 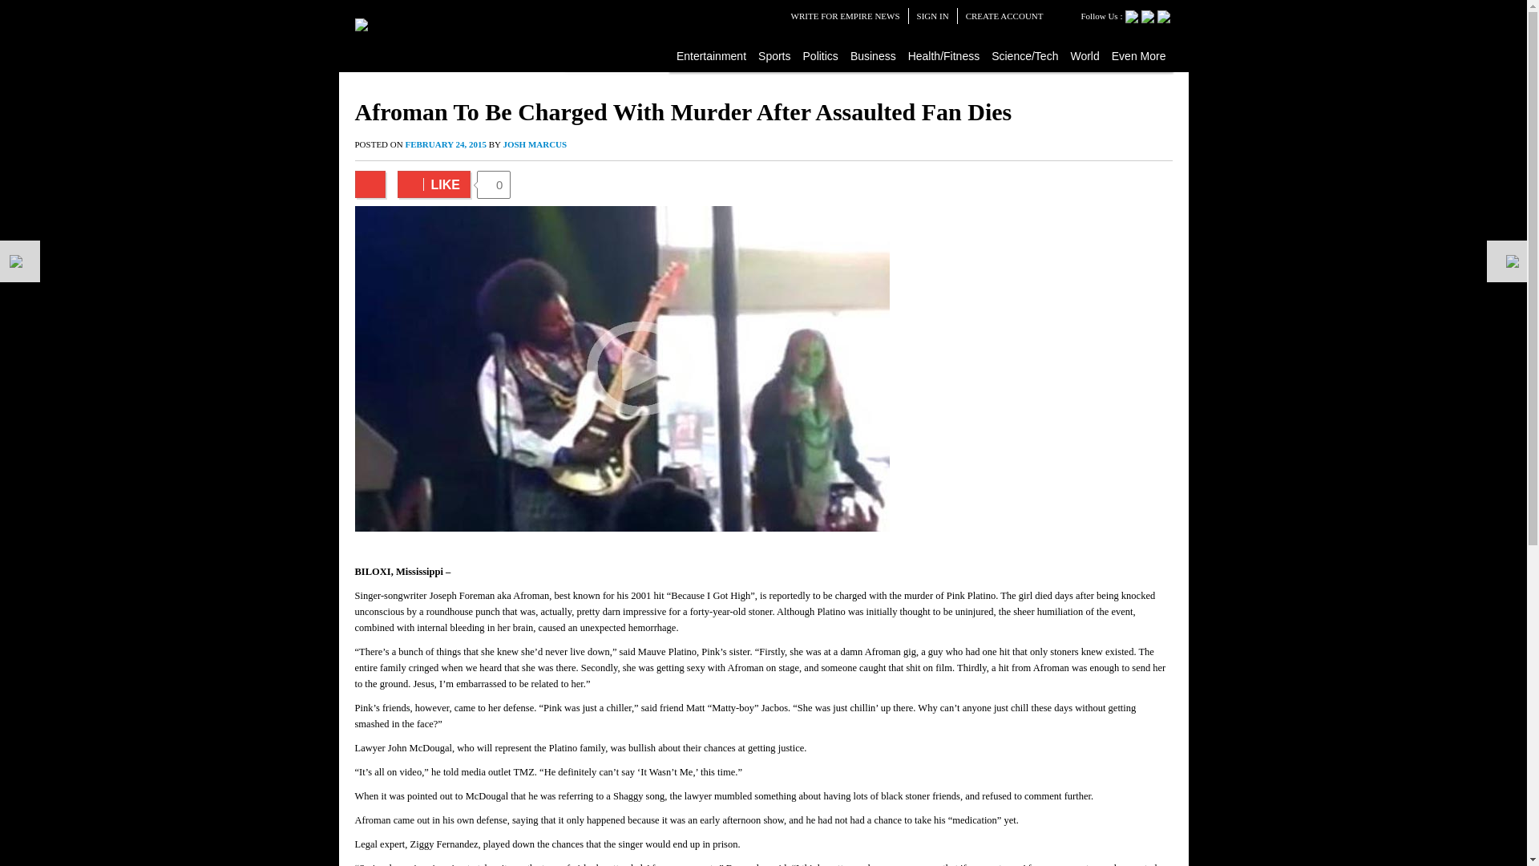 What do you see at coordinates (1085, 55) in the screenshot?
I see `World` at bounding box center [1085, 55].